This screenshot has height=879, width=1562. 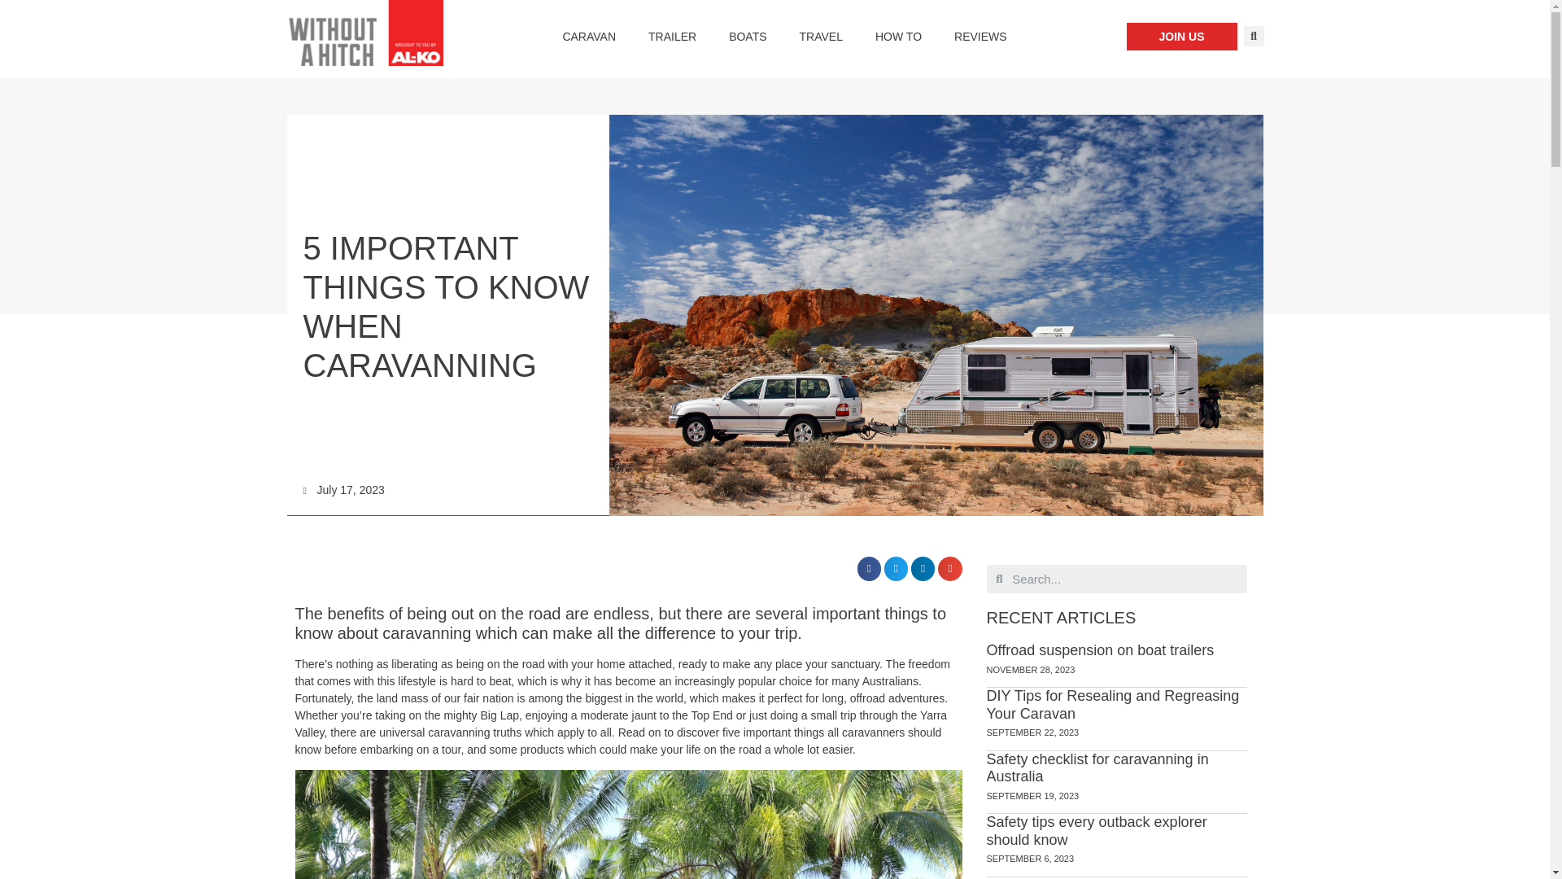 I want to click on REVIEWS, so click(x=980, y=36).